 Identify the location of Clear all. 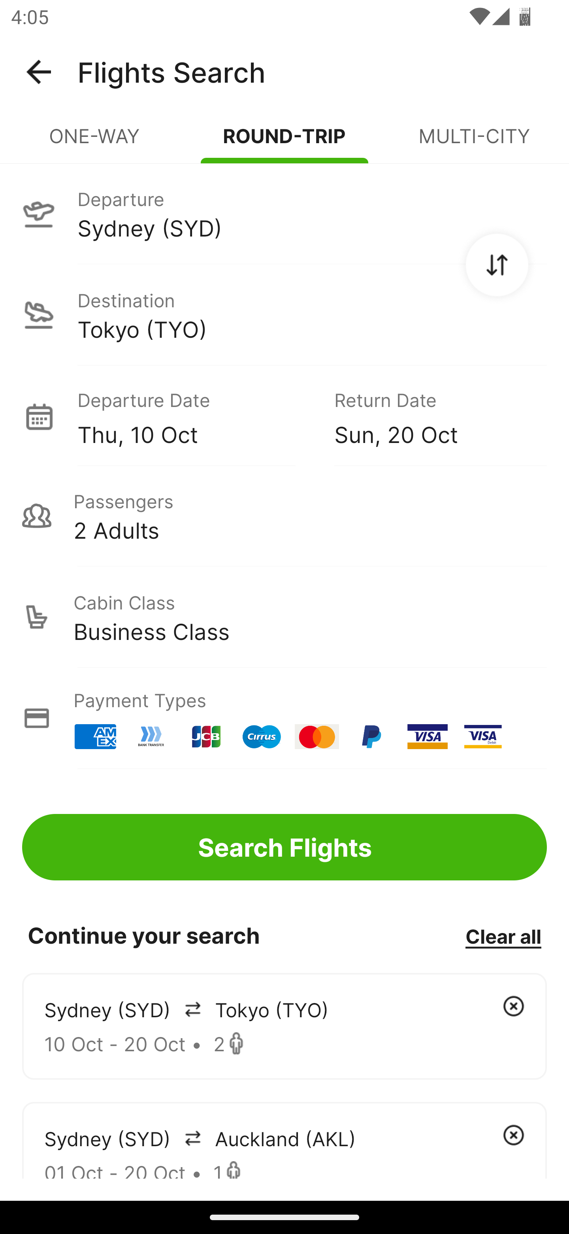
(503, 936).